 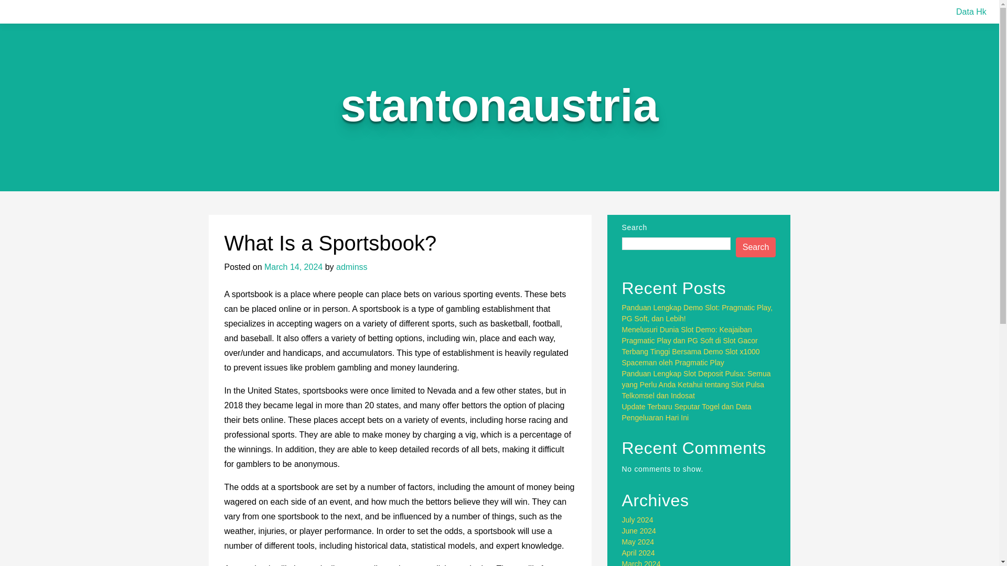 I want to click on May 2024, so click(x=638, y=542).